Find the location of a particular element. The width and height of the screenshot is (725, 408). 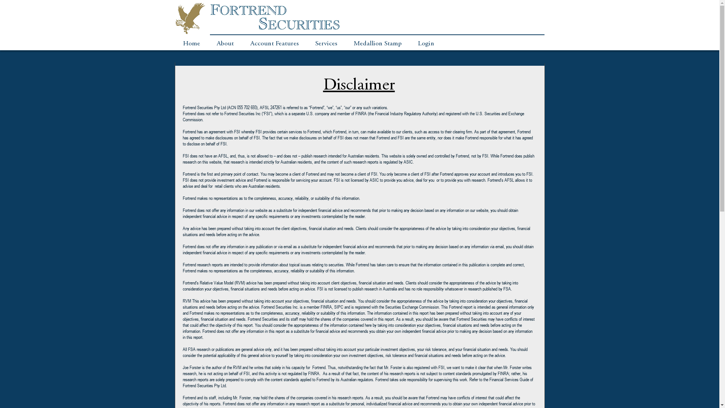

About is located at coordinates (225, 44).